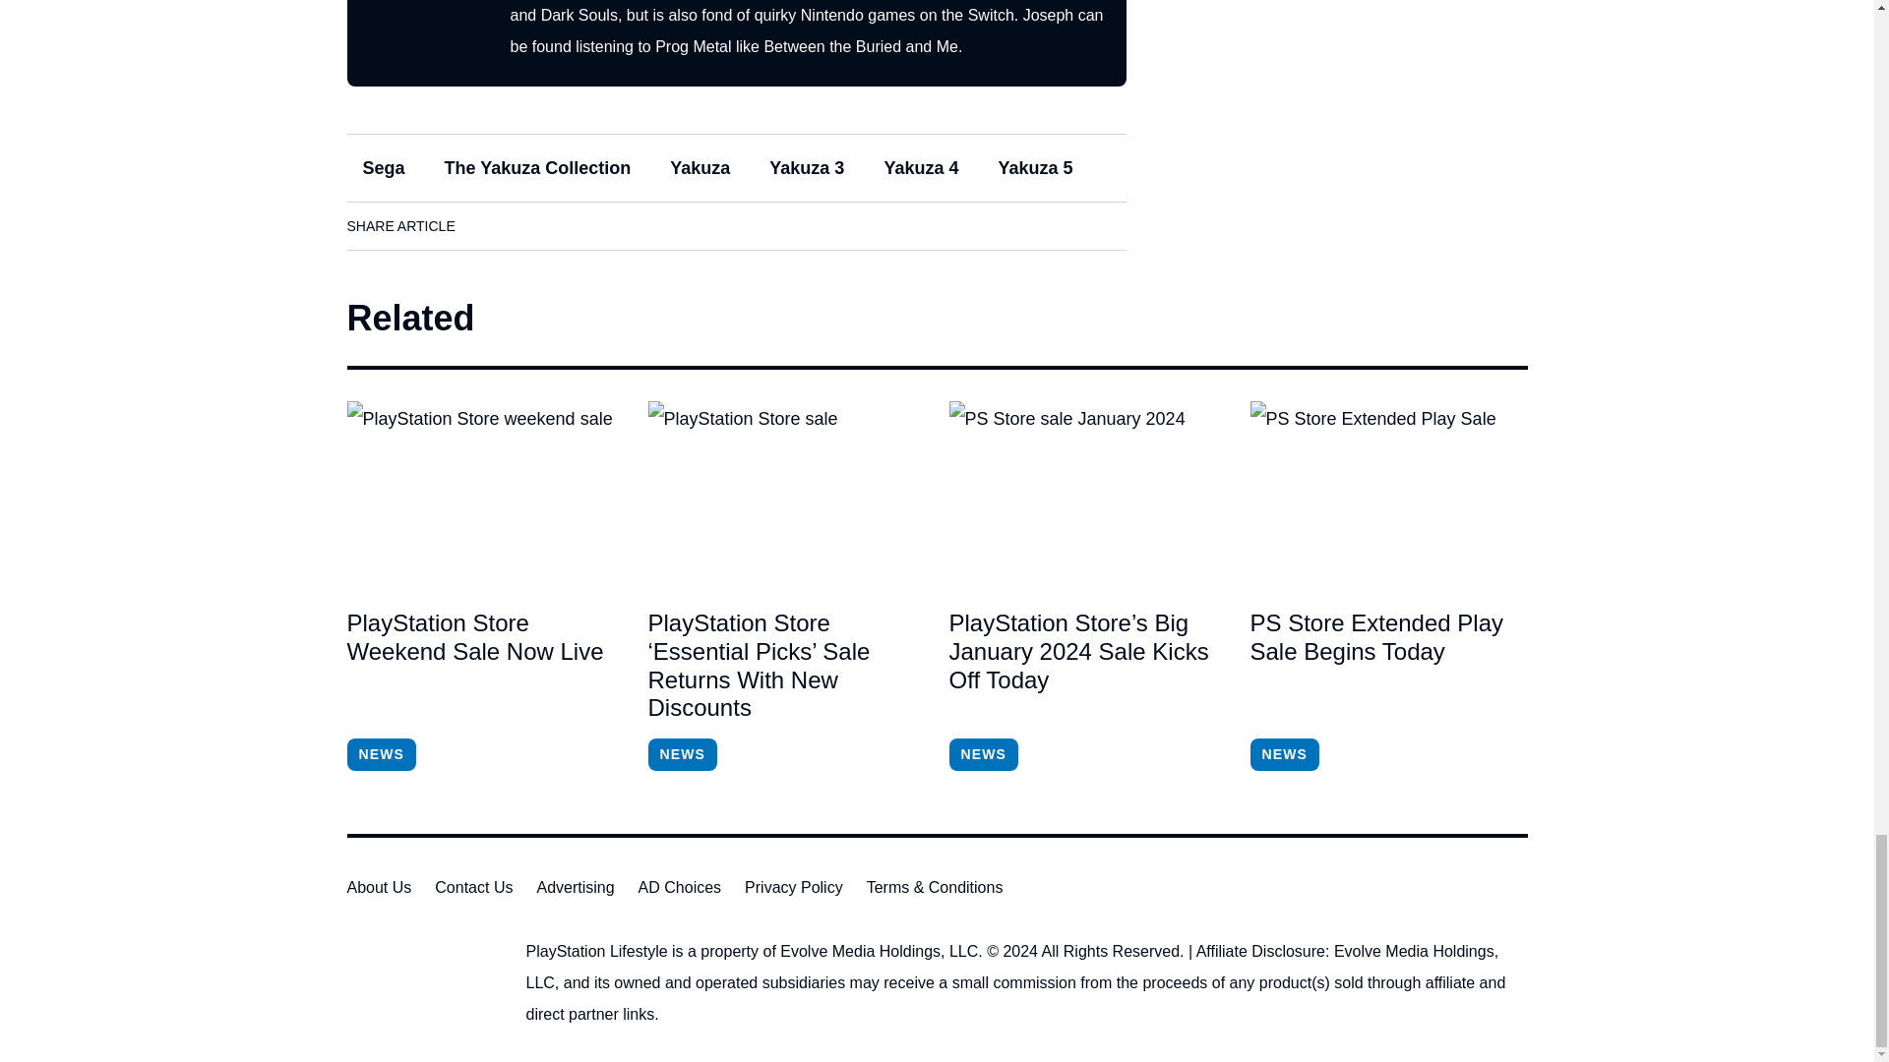 The width and height of the screenshot is (1889, 1062). Describe the element at coordinates (545, 226) in the screenshot. I see `LinkedIn` at that location.